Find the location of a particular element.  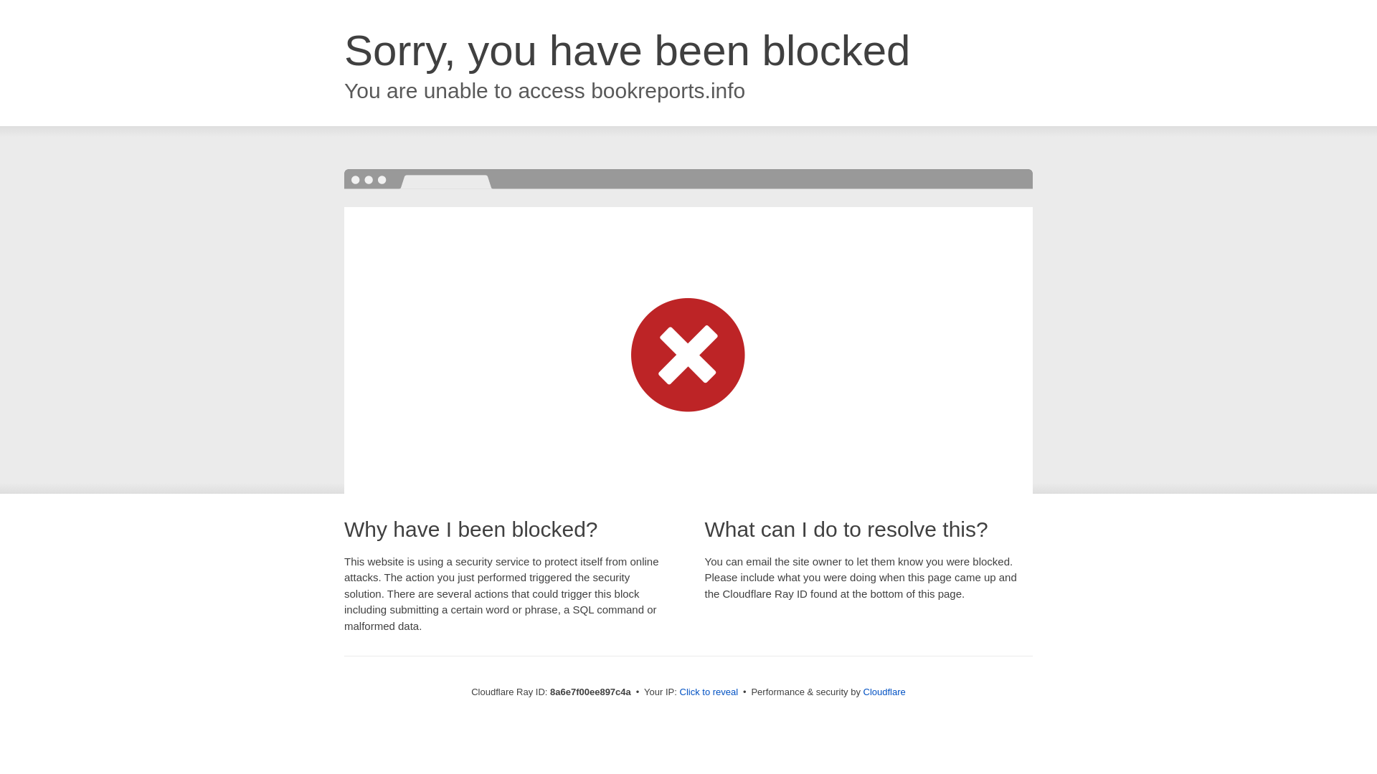

Cloudflare is located at coordinates (884, 692).